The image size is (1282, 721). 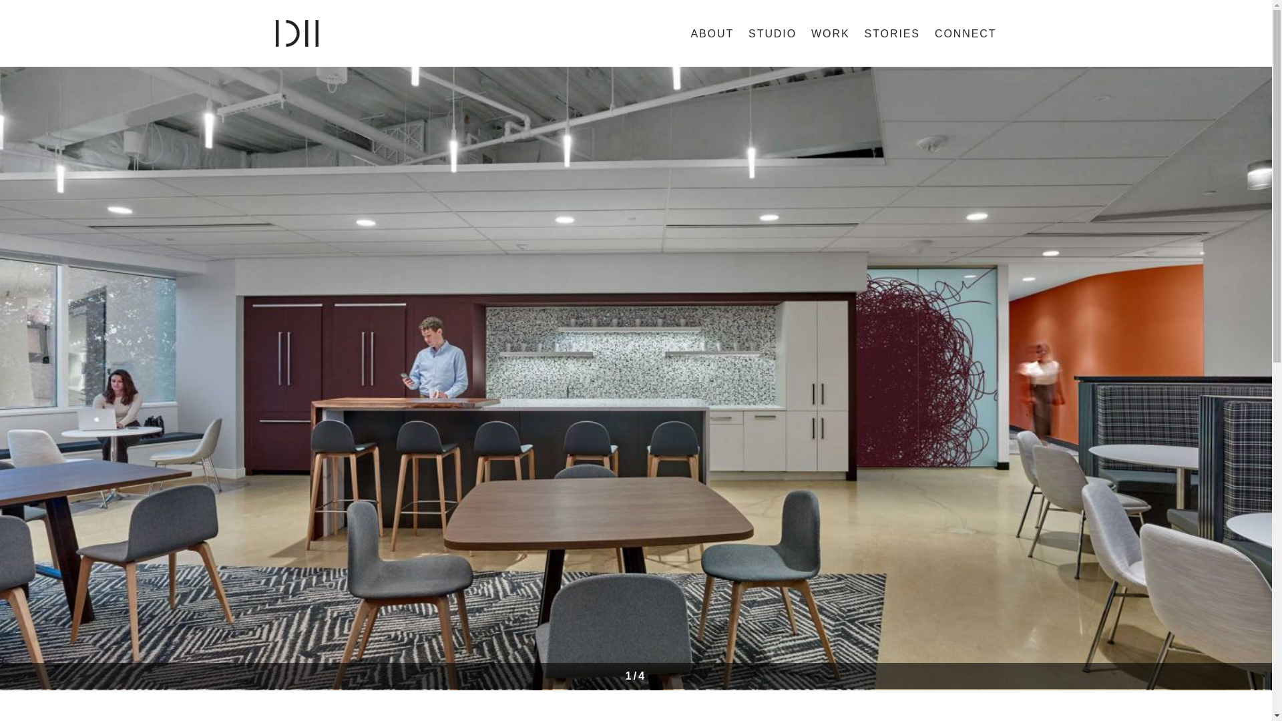 I want to click on ABOUT, so click(x=712, y=33).